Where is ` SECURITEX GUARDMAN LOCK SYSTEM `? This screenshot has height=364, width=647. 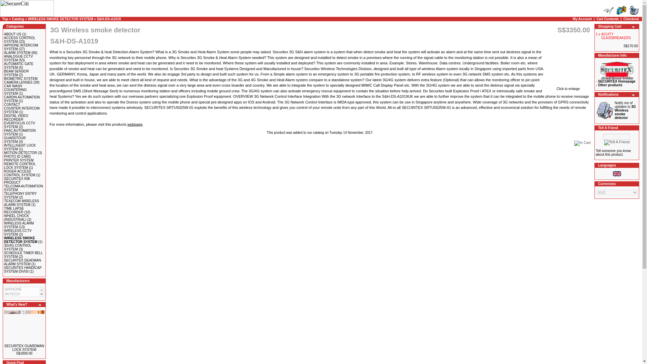
 SECURITEX GUARDMAN LOCK SYSTEM  is located at coordinates (24, 327).